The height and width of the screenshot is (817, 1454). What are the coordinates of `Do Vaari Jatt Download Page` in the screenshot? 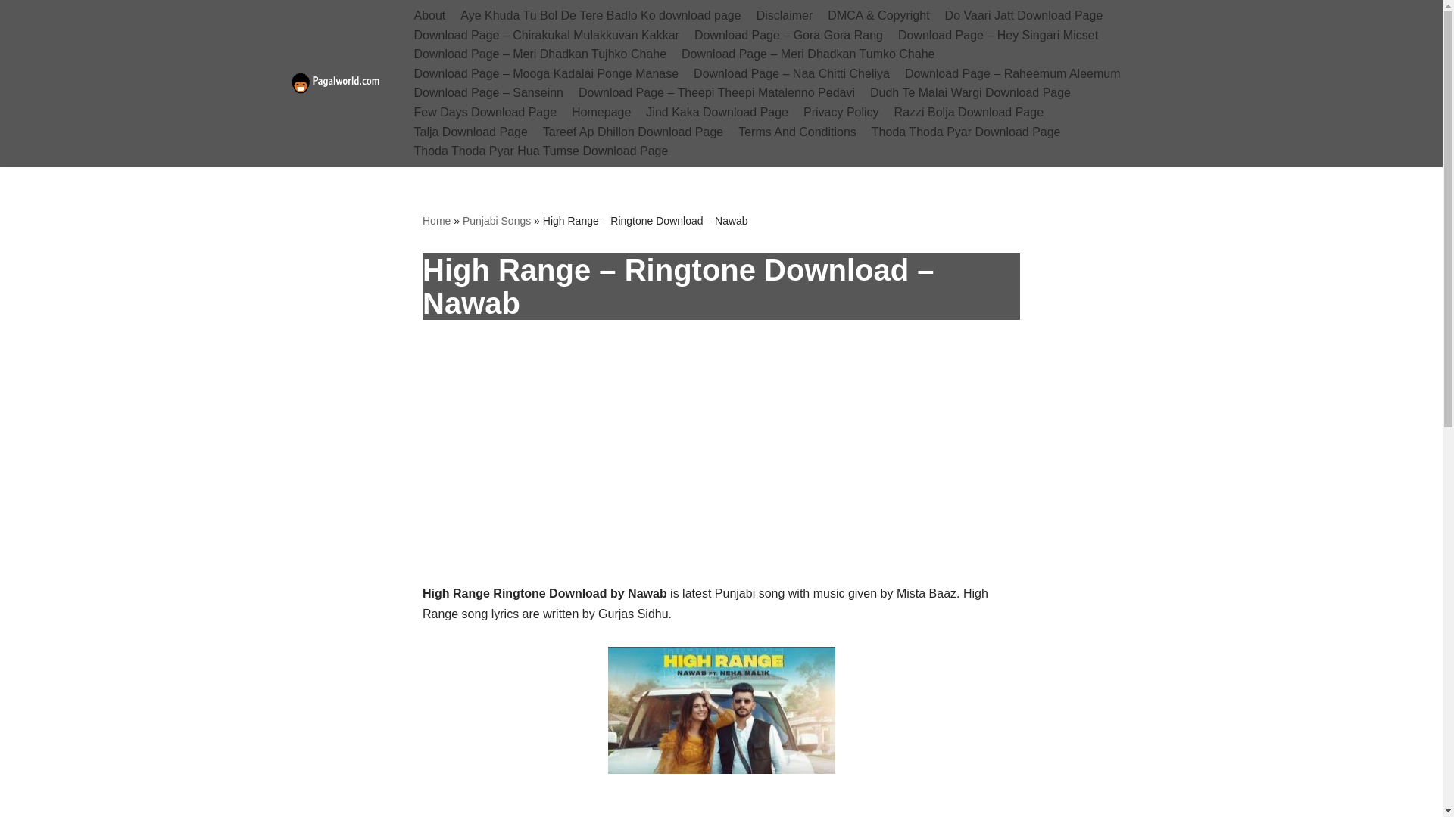 It's located at (1024, 15).